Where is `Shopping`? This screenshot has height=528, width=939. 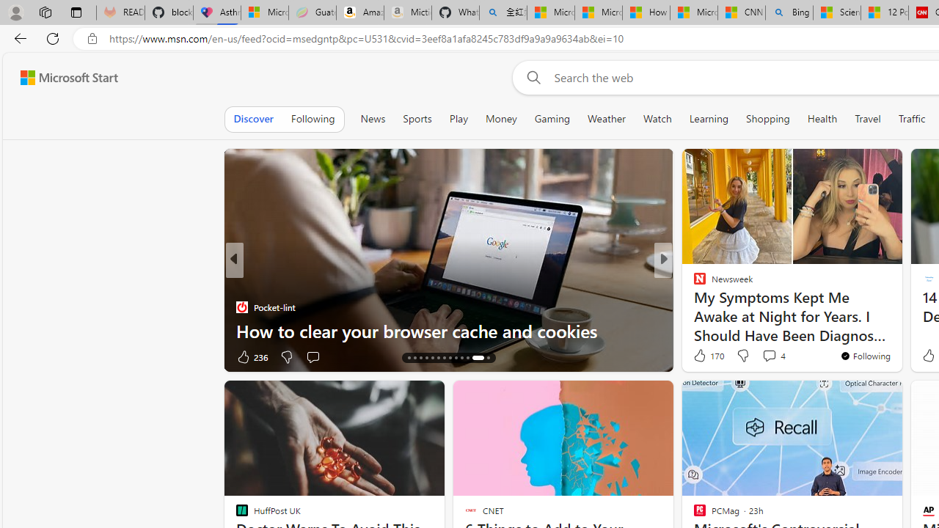 Shopping is located at coordinates (768, 119).